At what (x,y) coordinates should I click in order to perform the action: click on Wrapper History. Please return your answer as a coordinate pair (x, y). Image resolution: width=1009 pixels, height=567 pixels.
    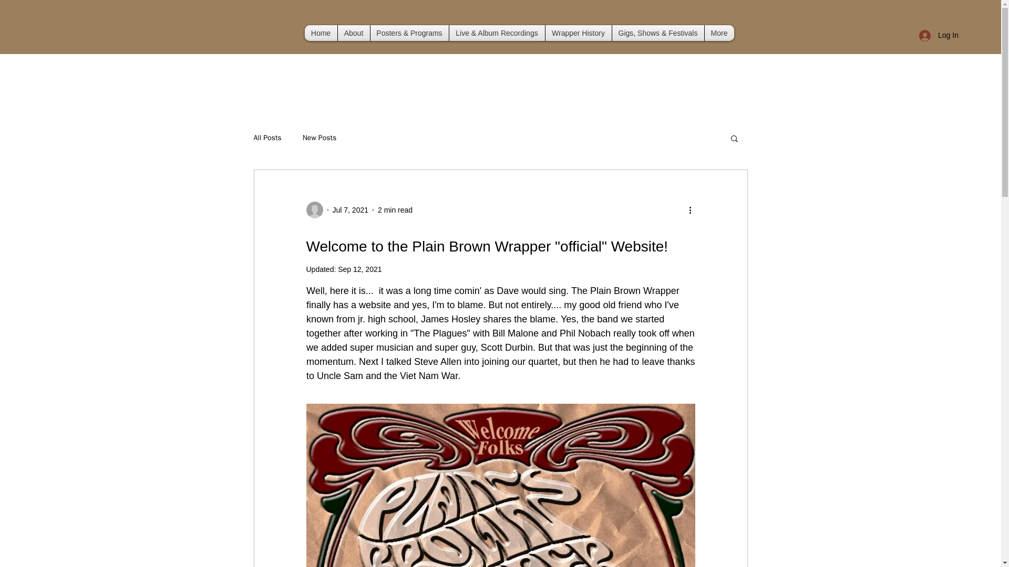
    Looking at the image, I should click on (578, 33).